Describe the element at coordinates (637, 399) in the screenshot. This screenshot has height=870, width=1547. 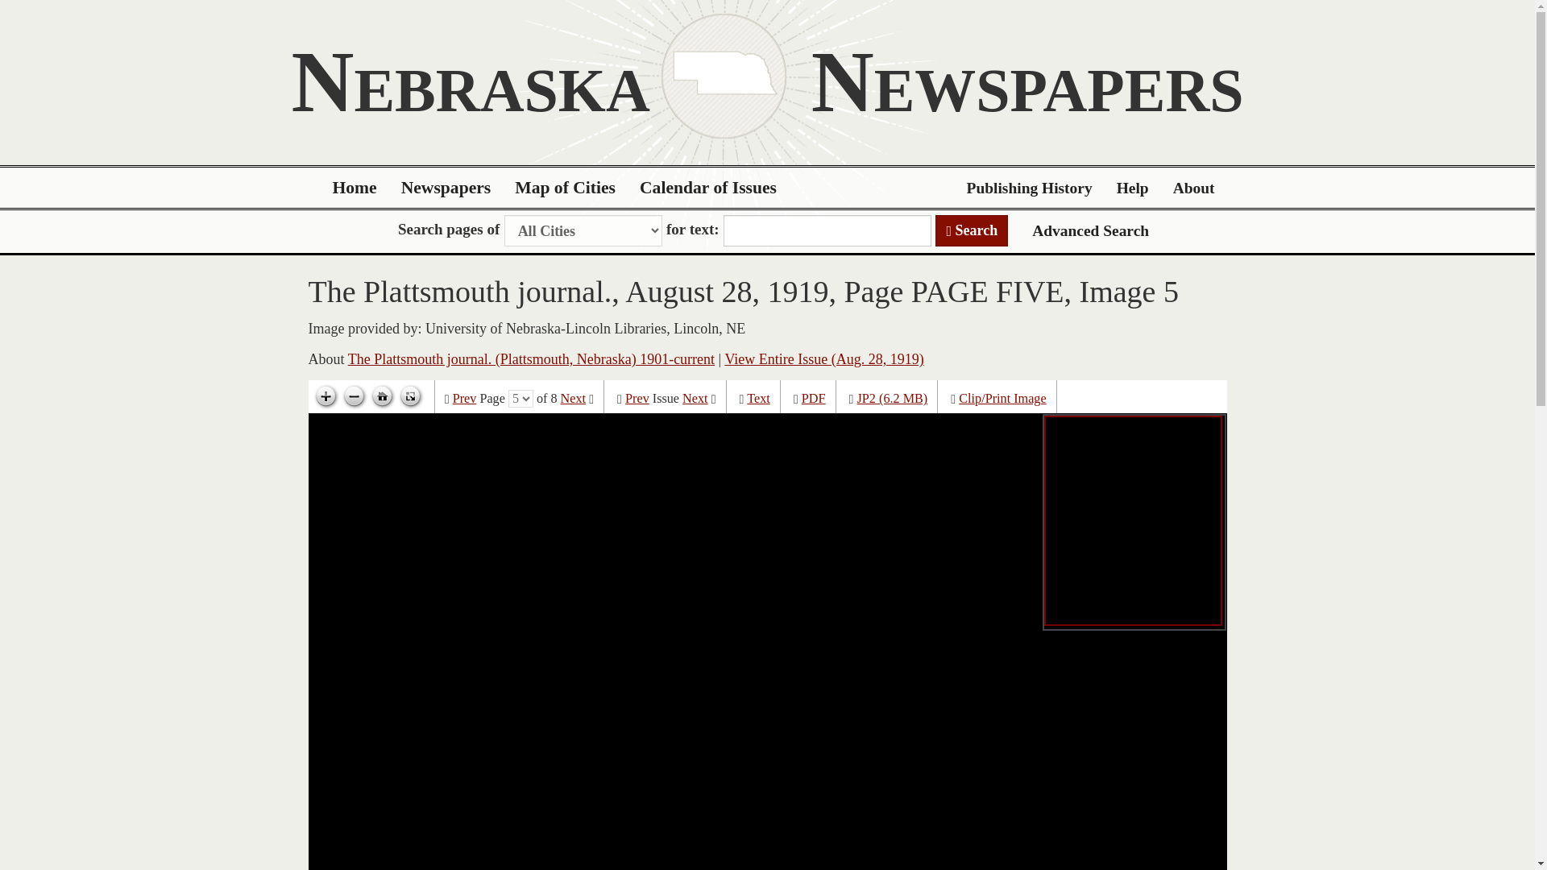
I see `Prev` at that location.